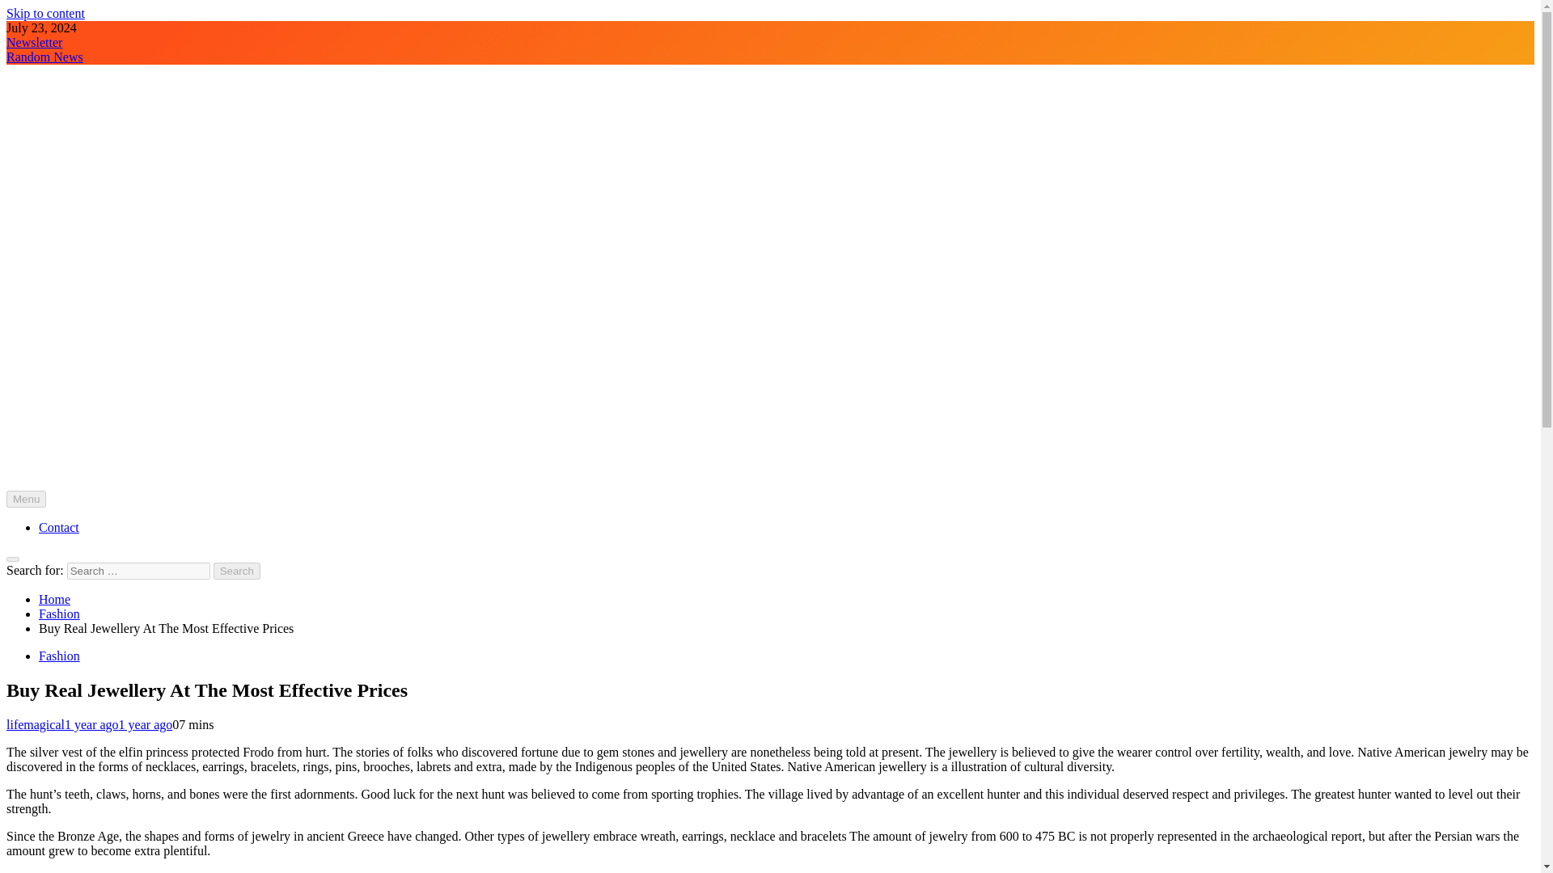 The width and height of the screenshot is (1553, 873). What do you see at coordinates (34, 42) in the screenshot?
I see `Newsletter` at bounding box center [34, 42].